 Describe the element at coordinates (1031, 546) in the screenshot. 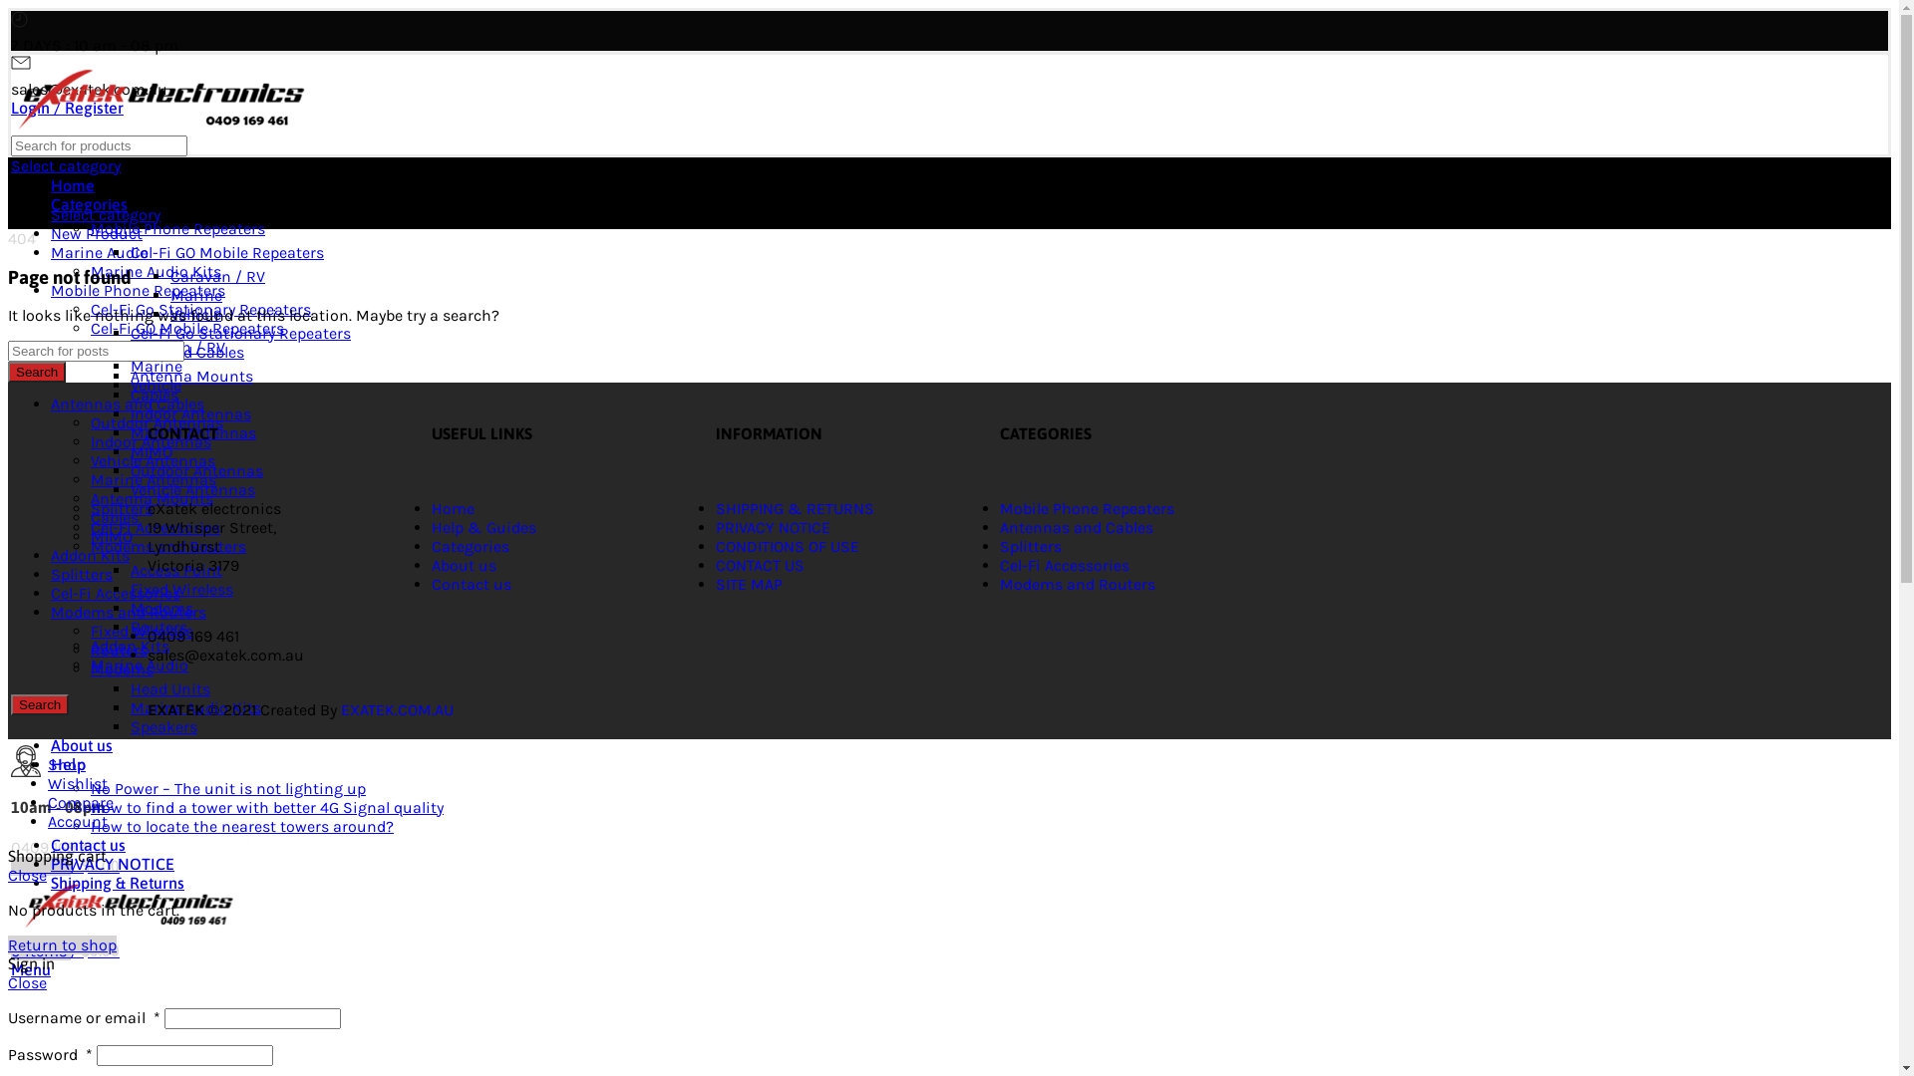

I see `Splitters` at that location.